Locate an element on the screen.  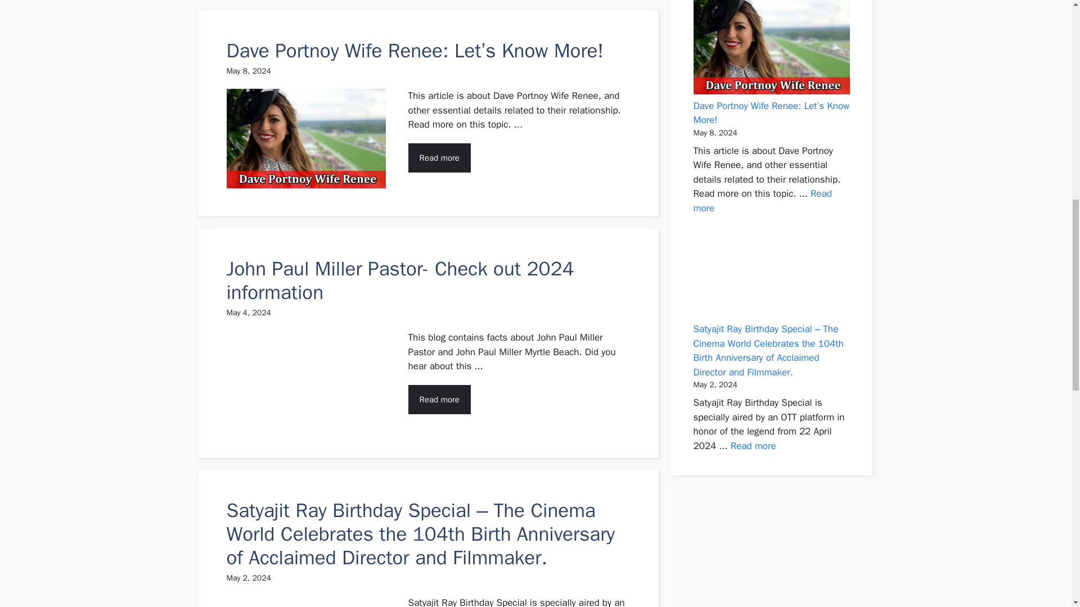
John Paul Miller Pastor- Check out 2024 information is located at coordinates (399, 280).